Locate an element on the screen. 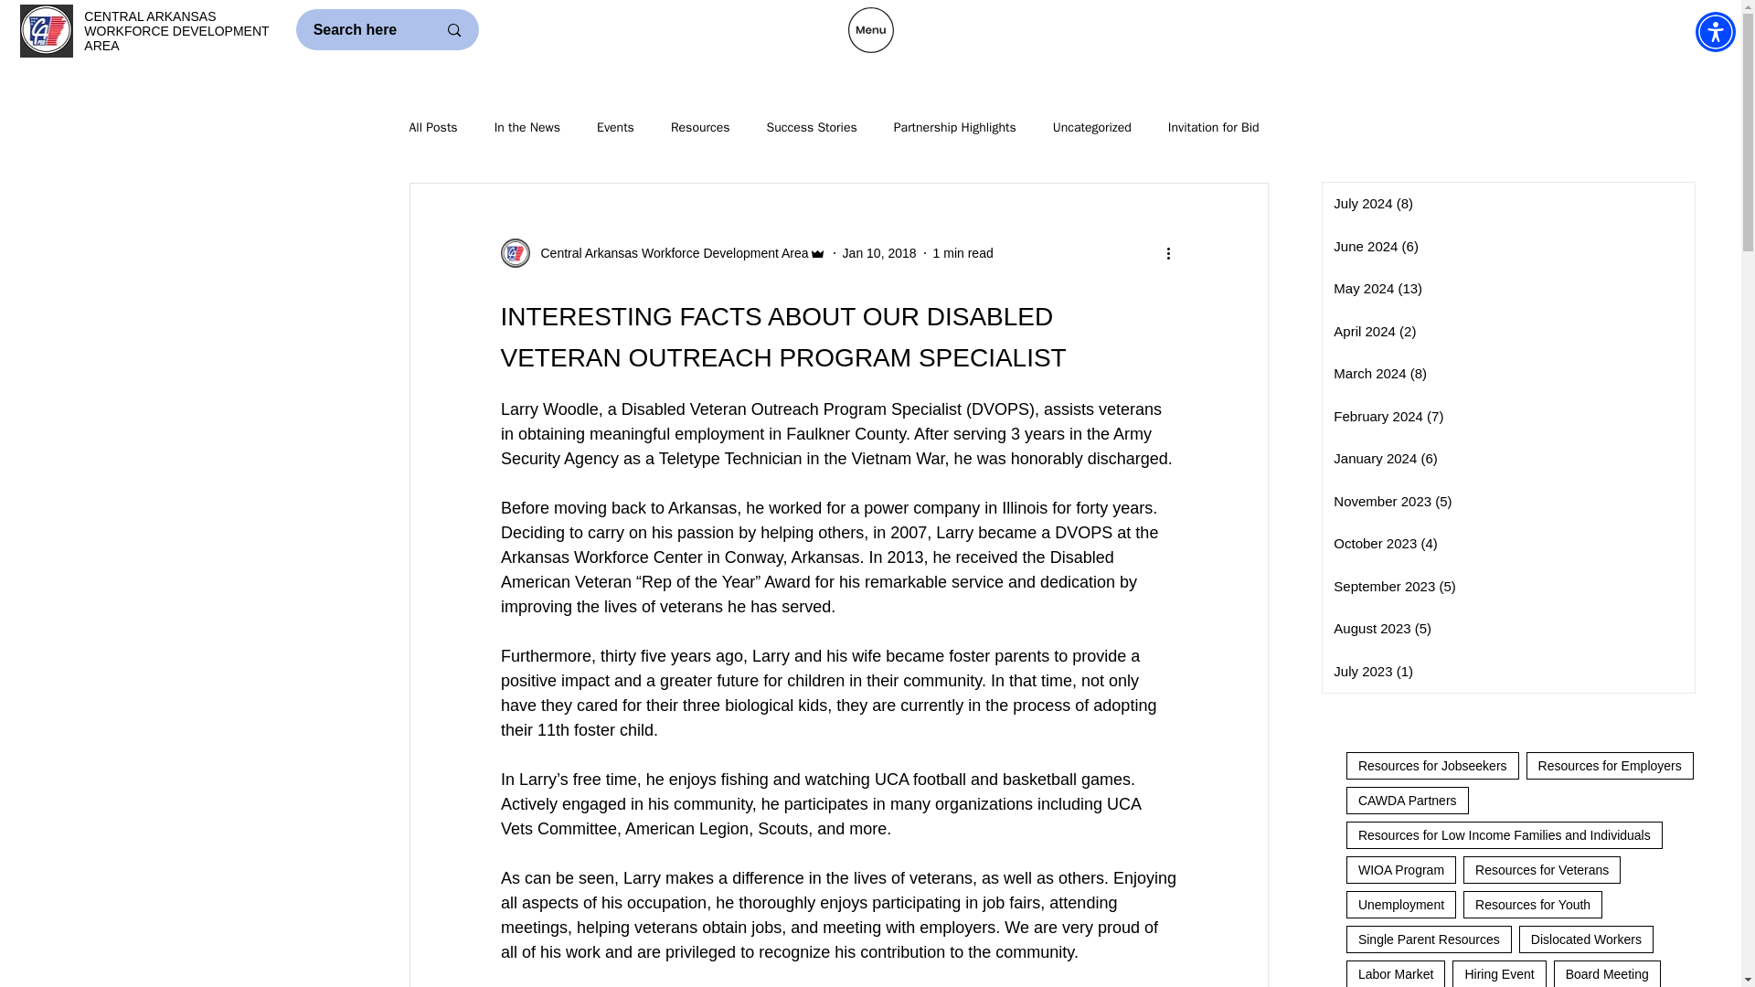 Image resolution: width=1755 pixels, height=987 pixels. In the News is located at coordinates (526, 128).